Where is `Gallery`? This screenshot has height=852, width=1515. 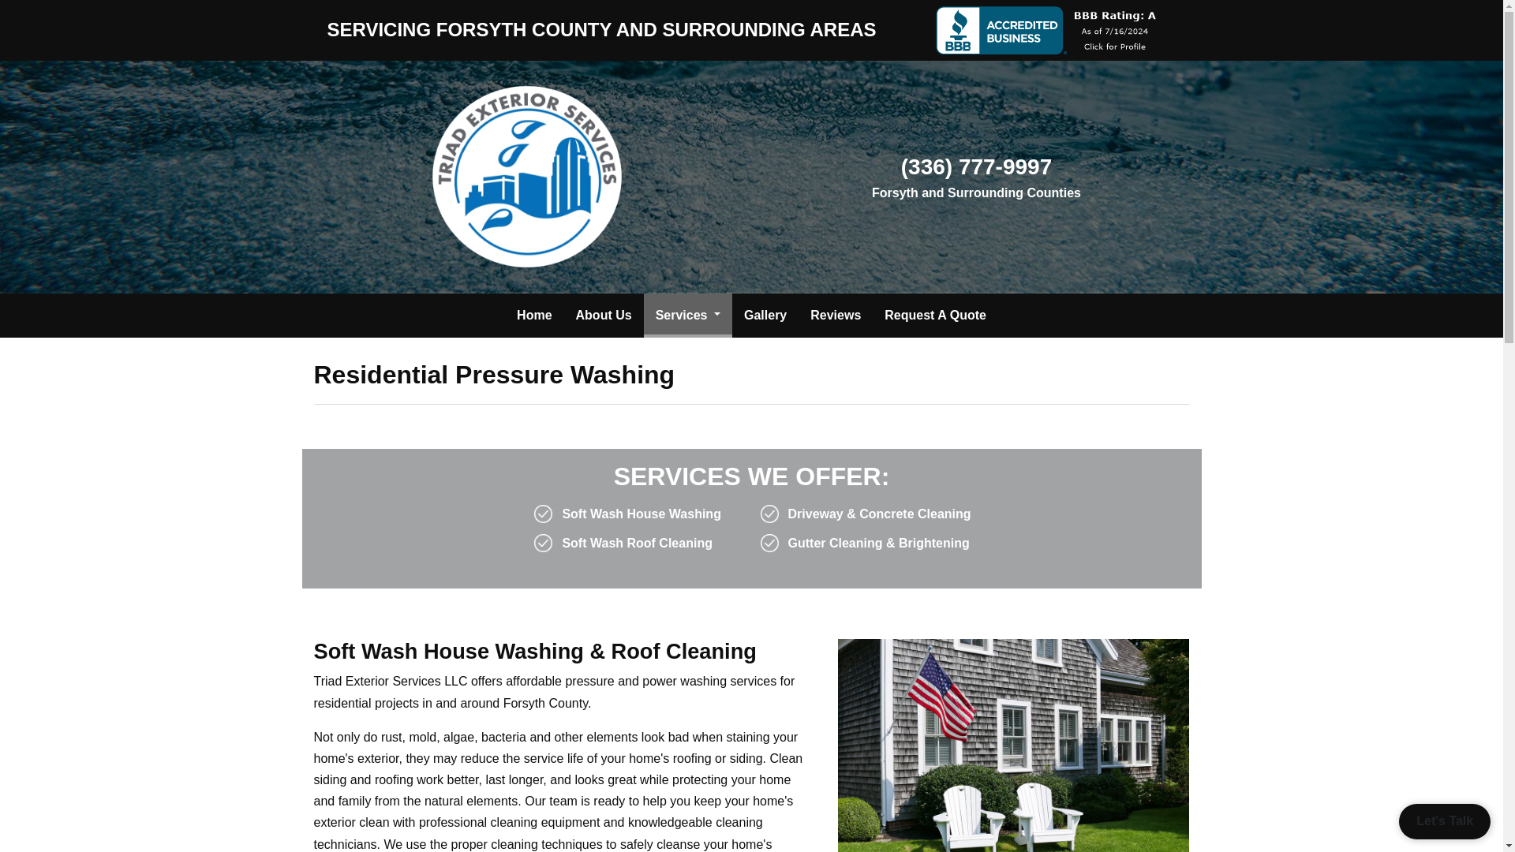 Gallery is located at coordinates (765, 315).